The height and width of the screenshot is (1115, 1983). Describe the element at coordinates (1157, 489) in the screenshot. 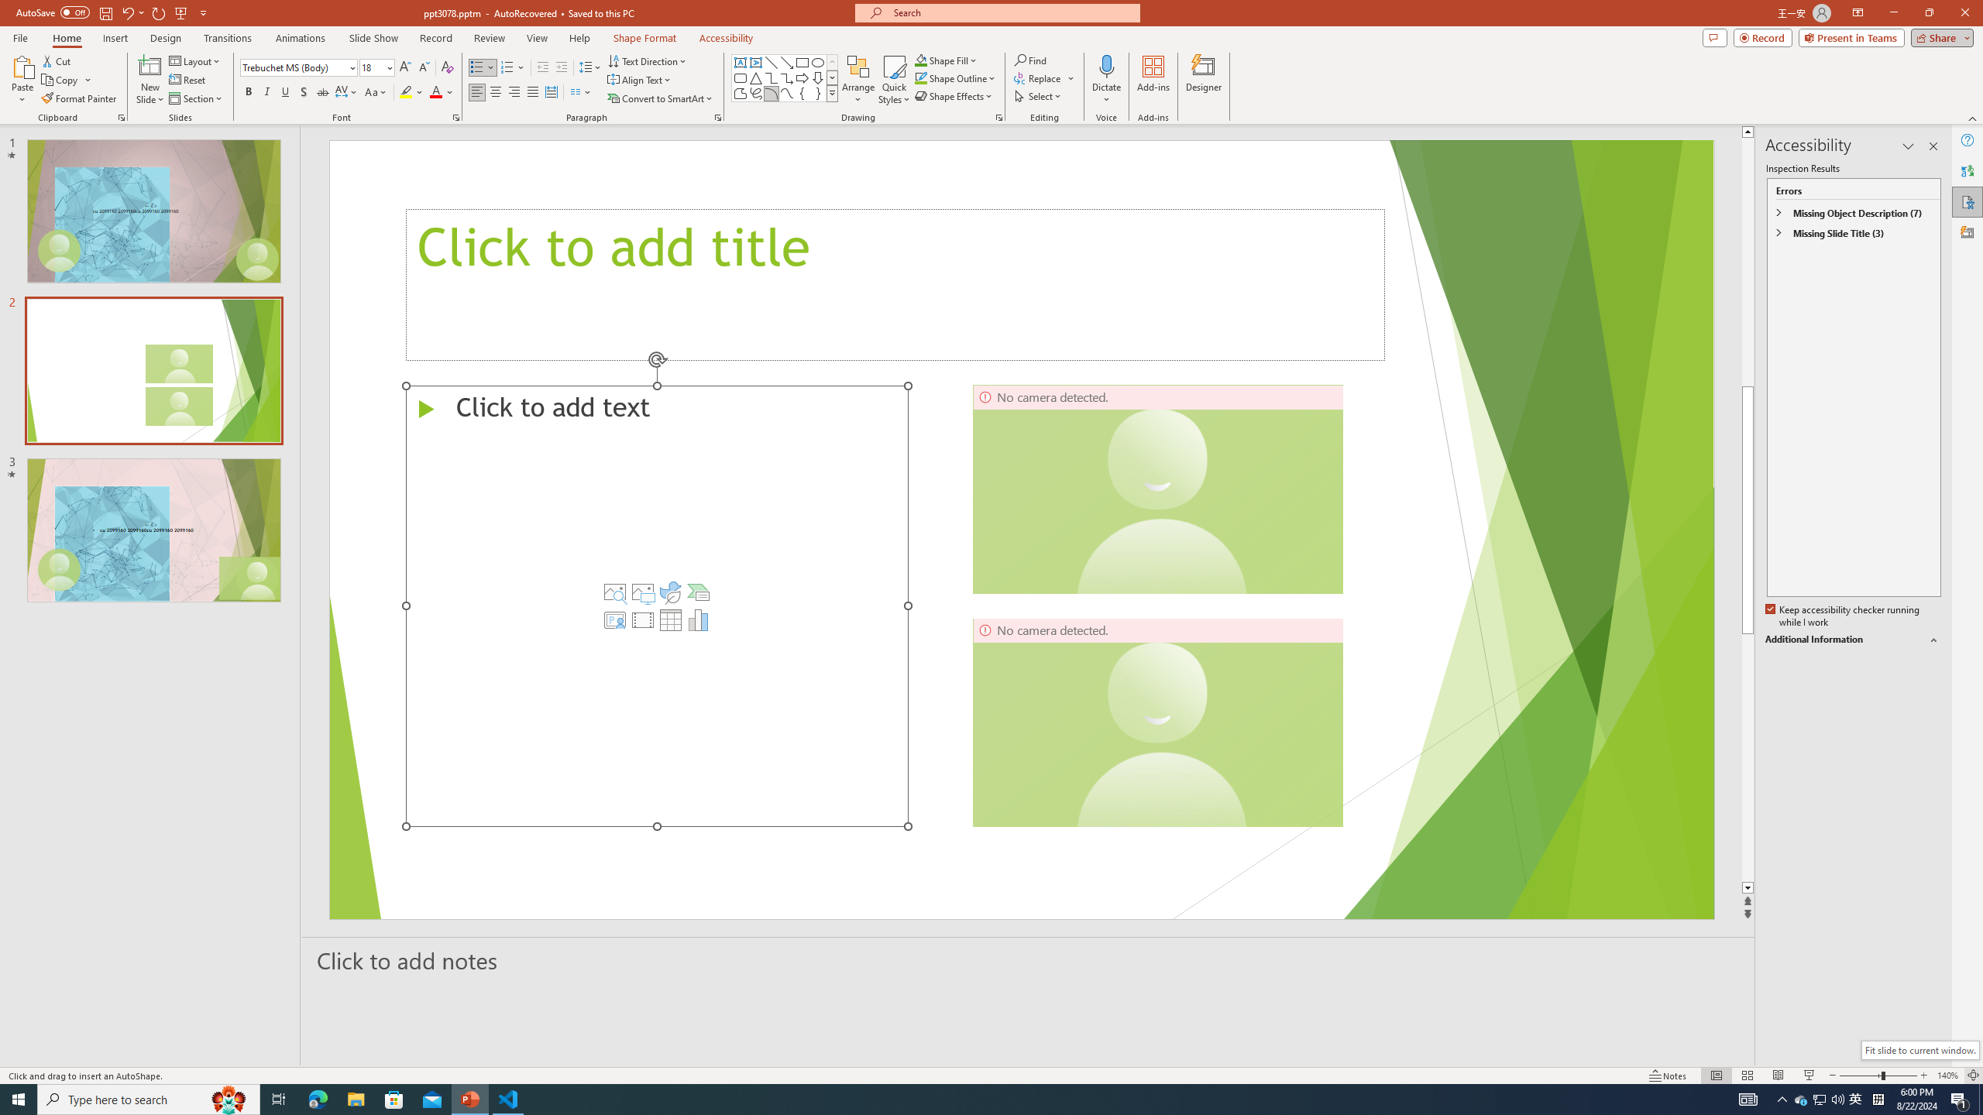

I see `Camera 5, No camera detected.` at that location.